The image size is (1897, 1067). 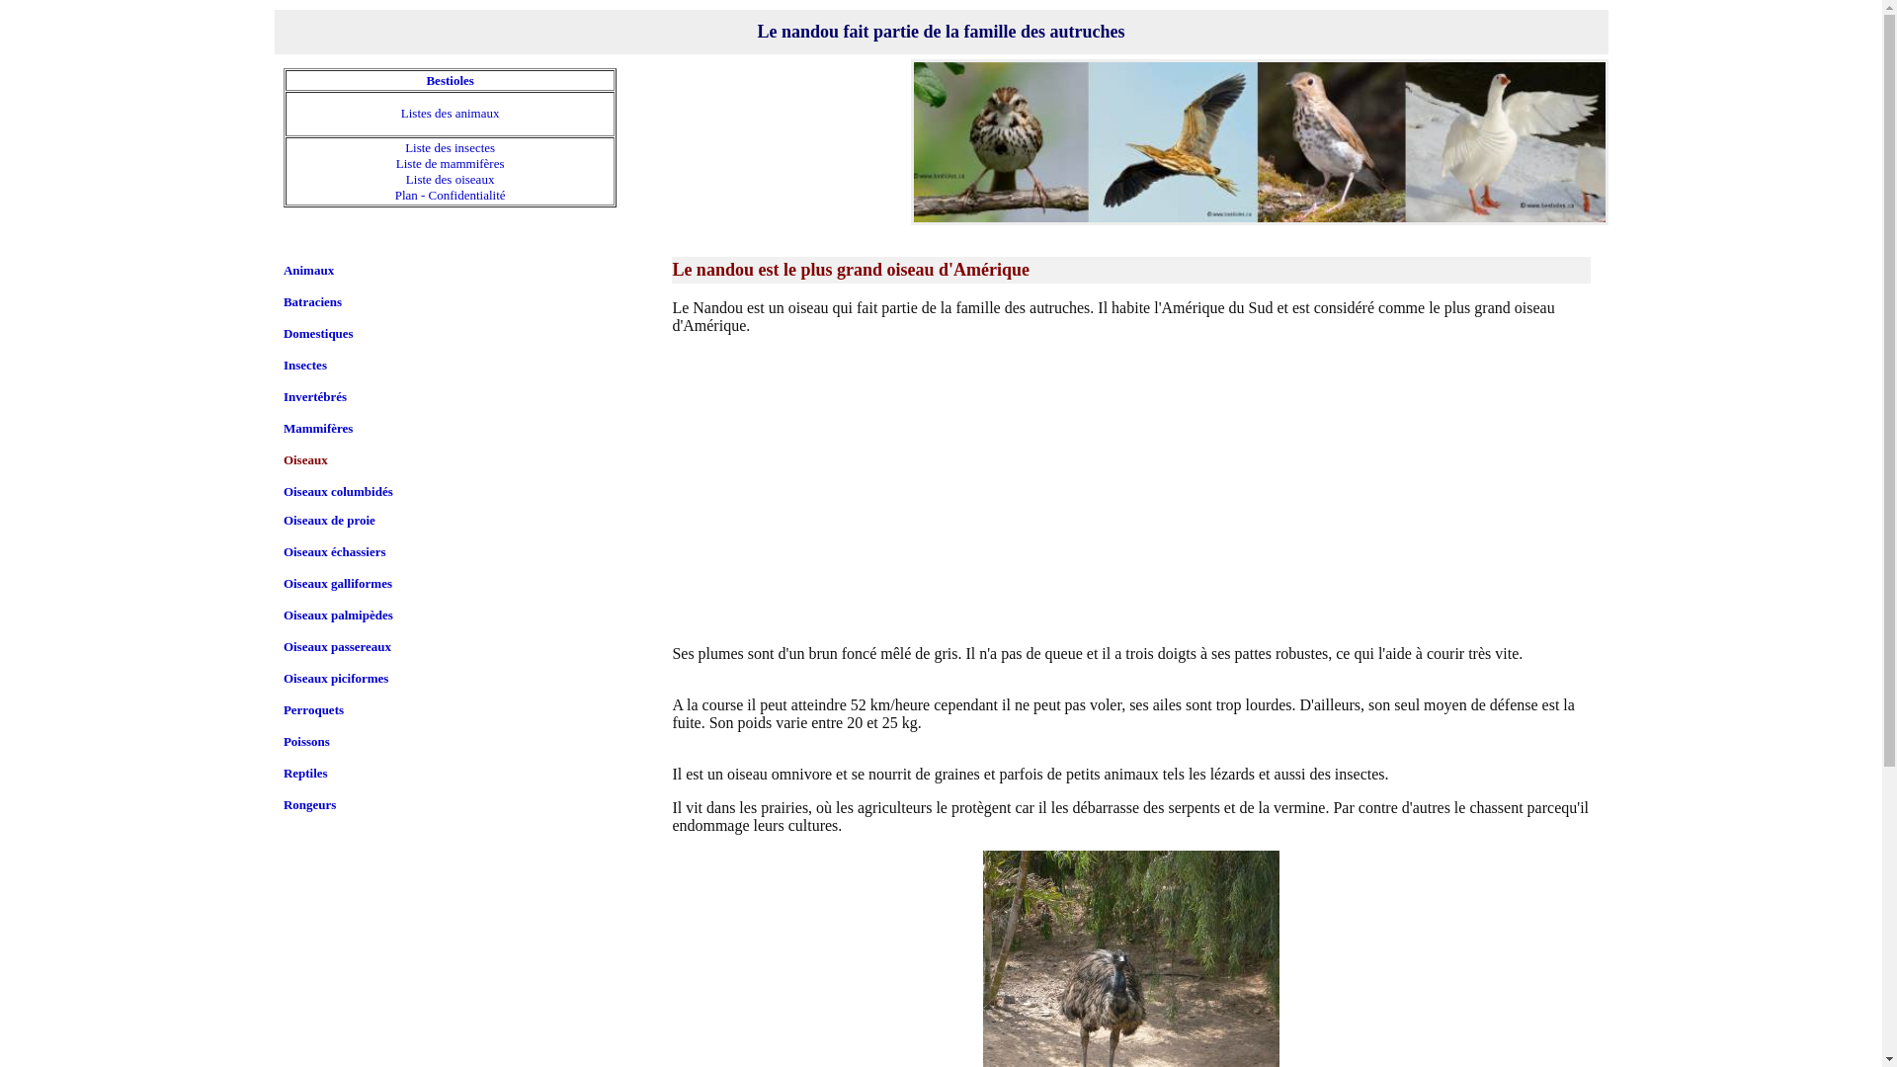 I want to click on Batraciens, so click(x=312, y=302).